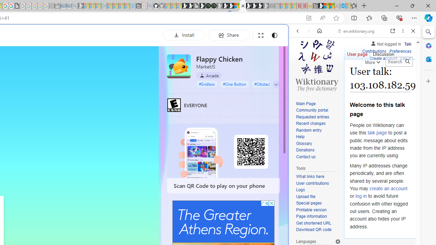 The width and height of the screenshot is (436, 245). Describe the element at coordinates (326, 6) in the screenshot. I see `World - MSN` at that location.